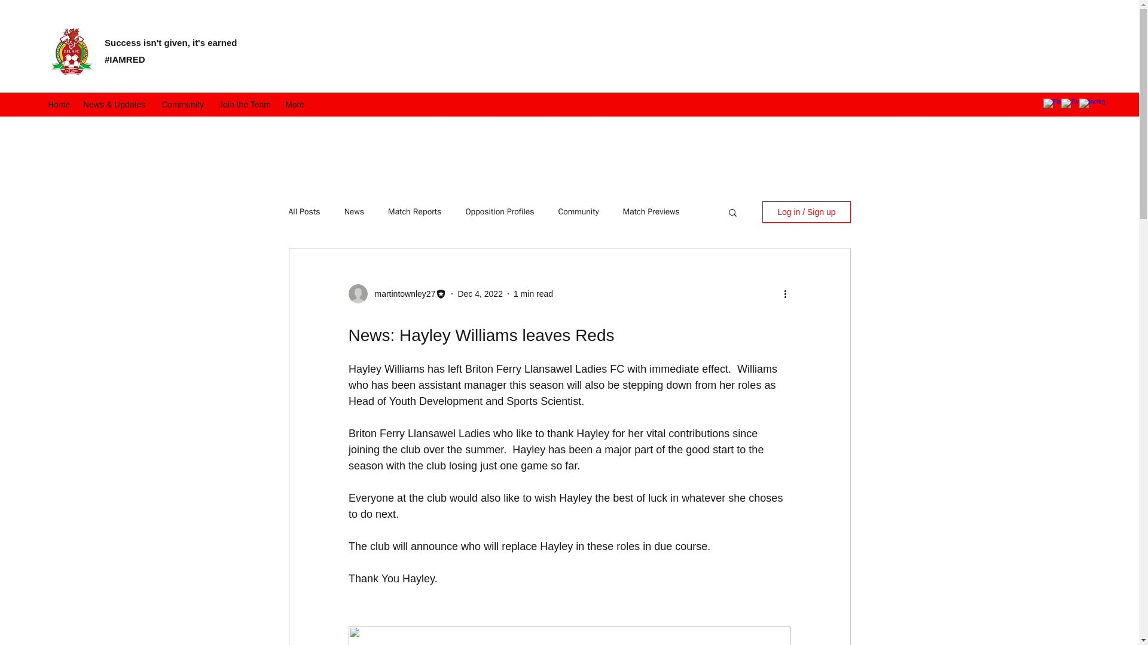 This screenshot has width=1148, height=645. I want to click on Match Reports, so click(414, 211).